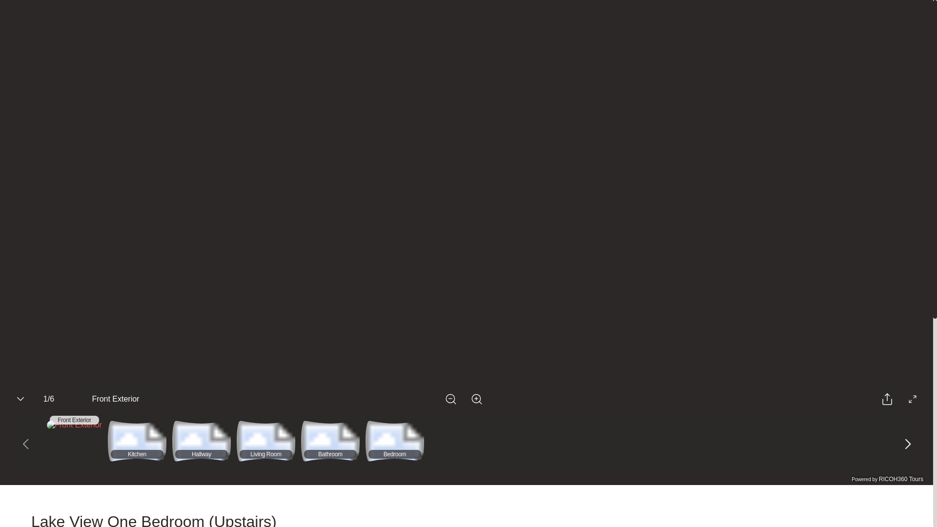 This screenshot has width=937, height=527. I want to click on SNS Share, so click(887, 399).